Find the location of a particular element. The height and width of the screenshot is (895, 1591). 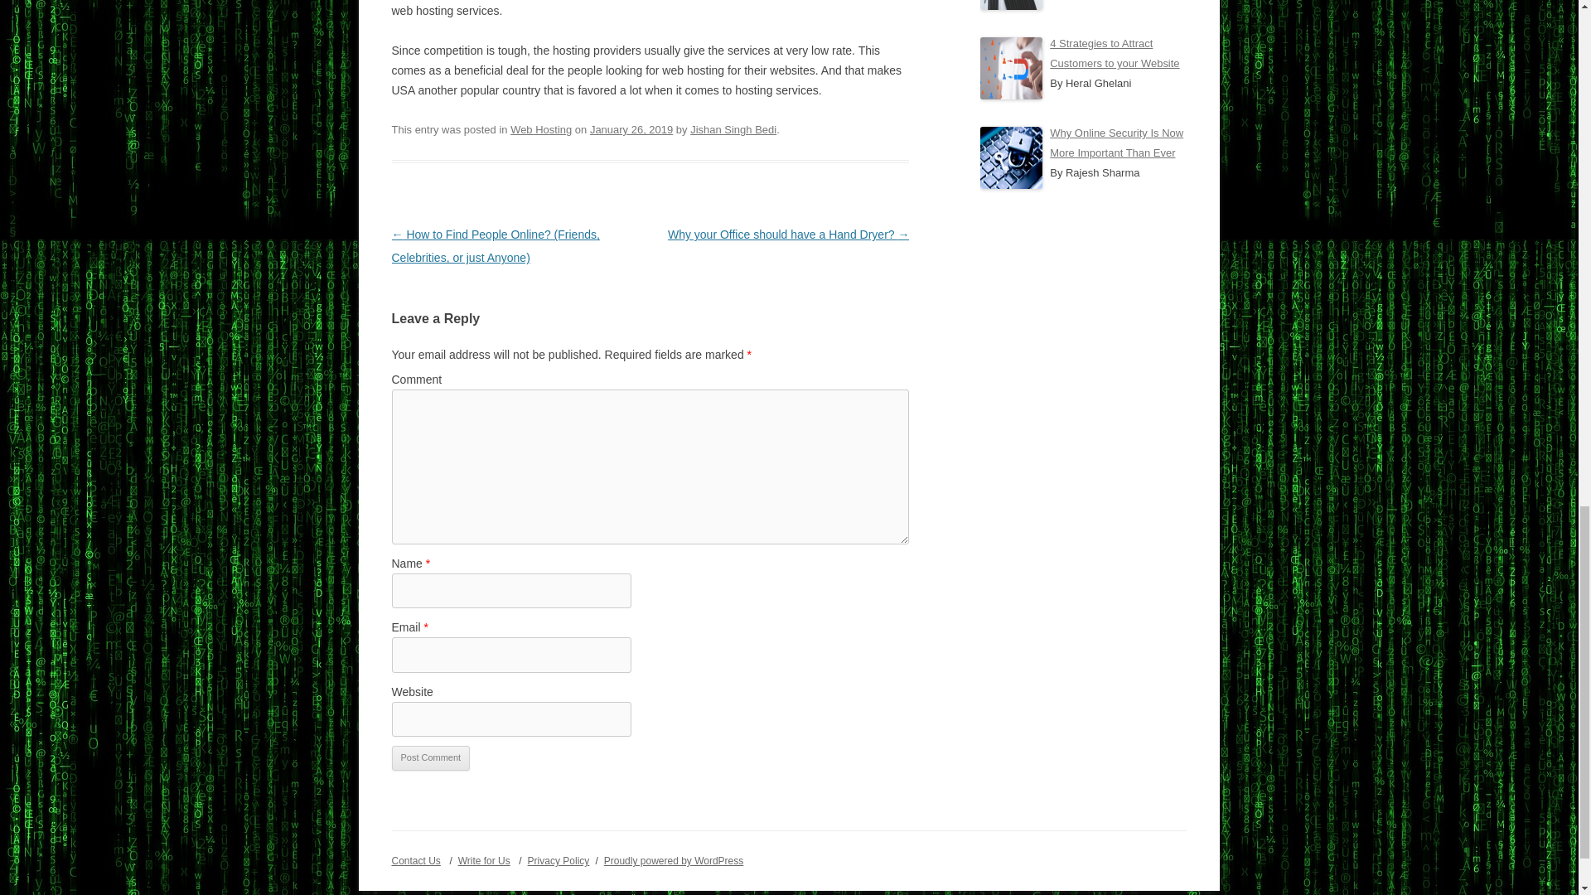

Proudly powered by WordPress is located at coordinates (675, 861).